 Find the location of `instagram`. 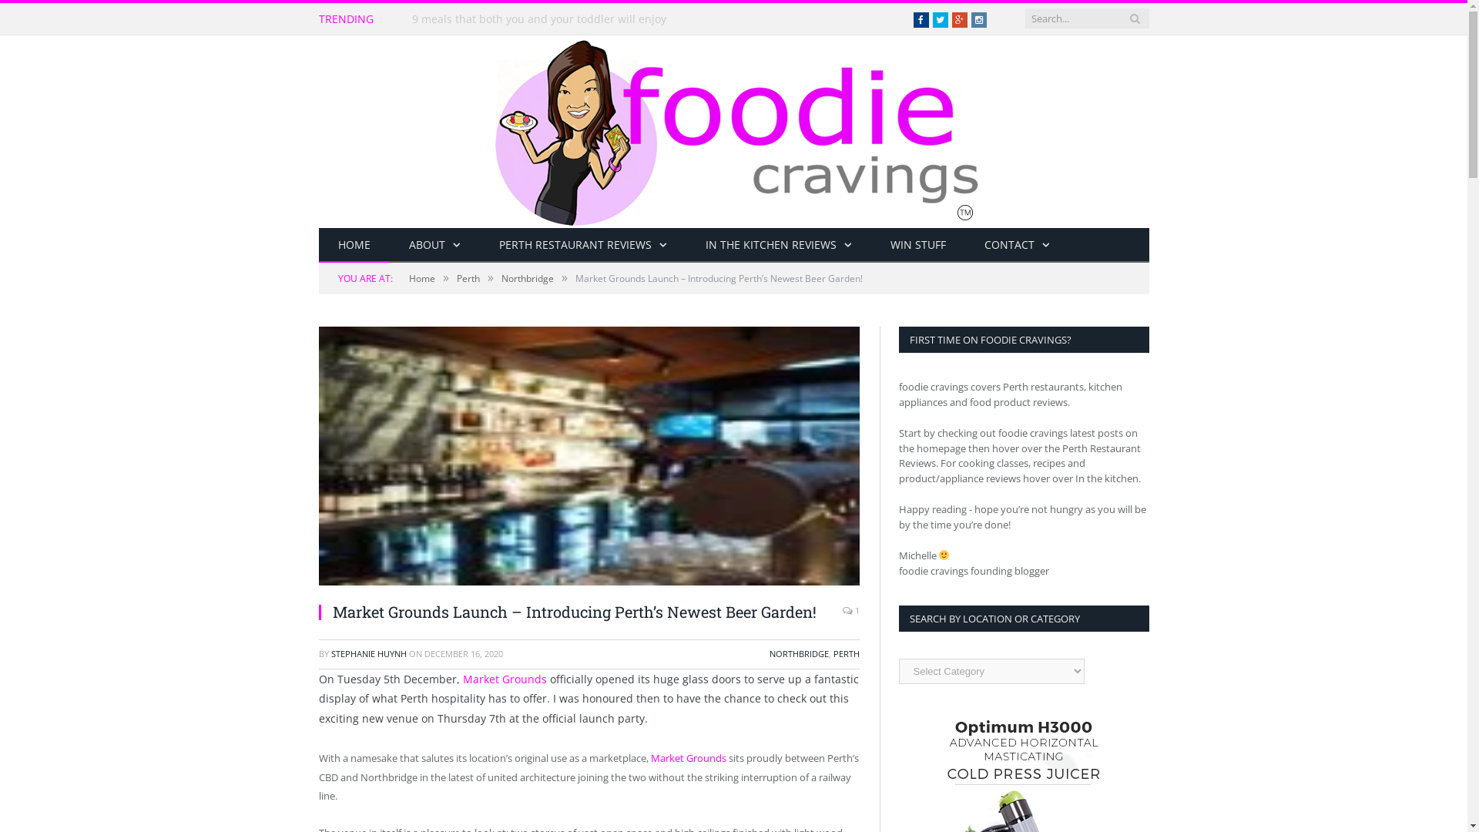

instagram is located at coordinates (978, 20).